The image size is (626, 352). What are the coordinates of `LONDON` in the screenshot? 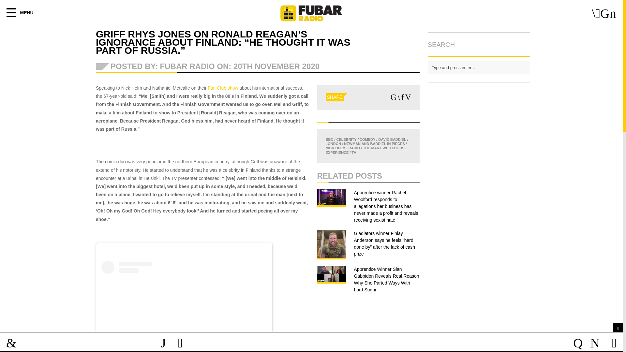 It's located at (333, 144).